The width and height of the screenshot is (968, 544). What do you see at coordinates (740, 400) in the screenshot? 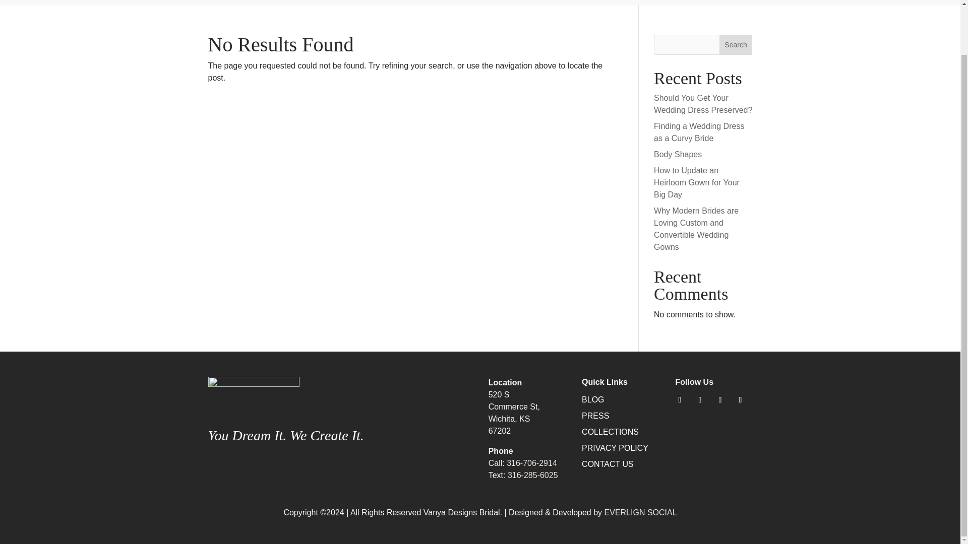
I see `Follow on TikTok` at bounding box center [740, 400].